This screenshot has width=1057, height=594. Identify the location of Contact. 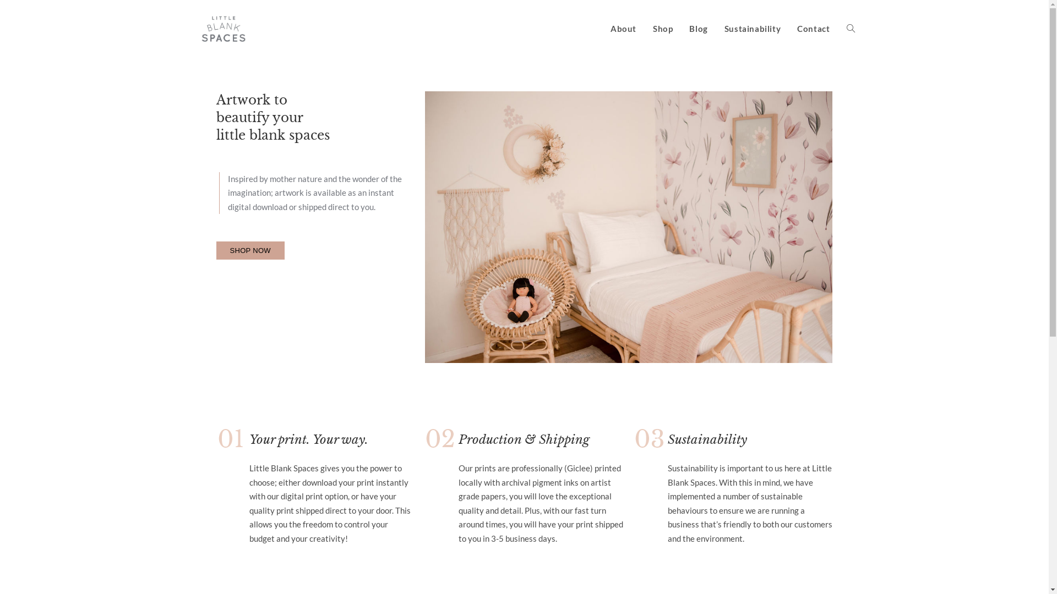
(814, 29).